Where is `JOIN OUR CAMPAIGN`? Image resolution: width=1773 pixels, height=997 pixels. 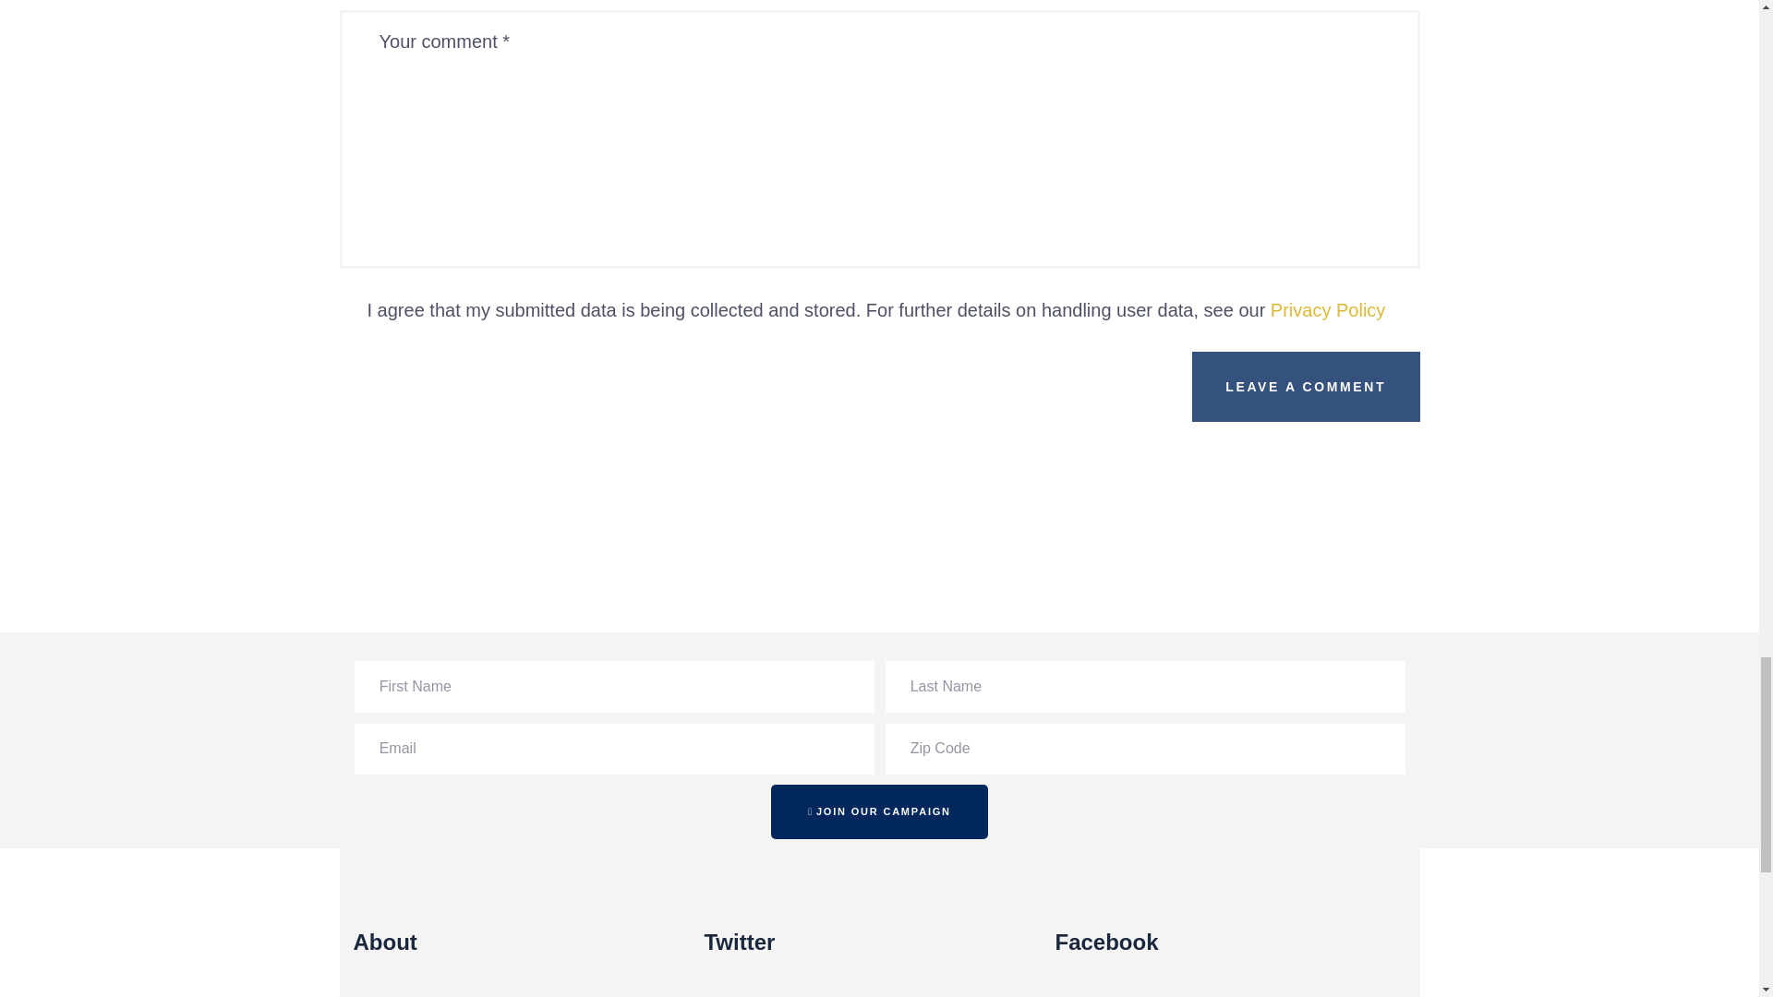 JOIN OUR CAMPAIGN is located at coordinates (879, 811).